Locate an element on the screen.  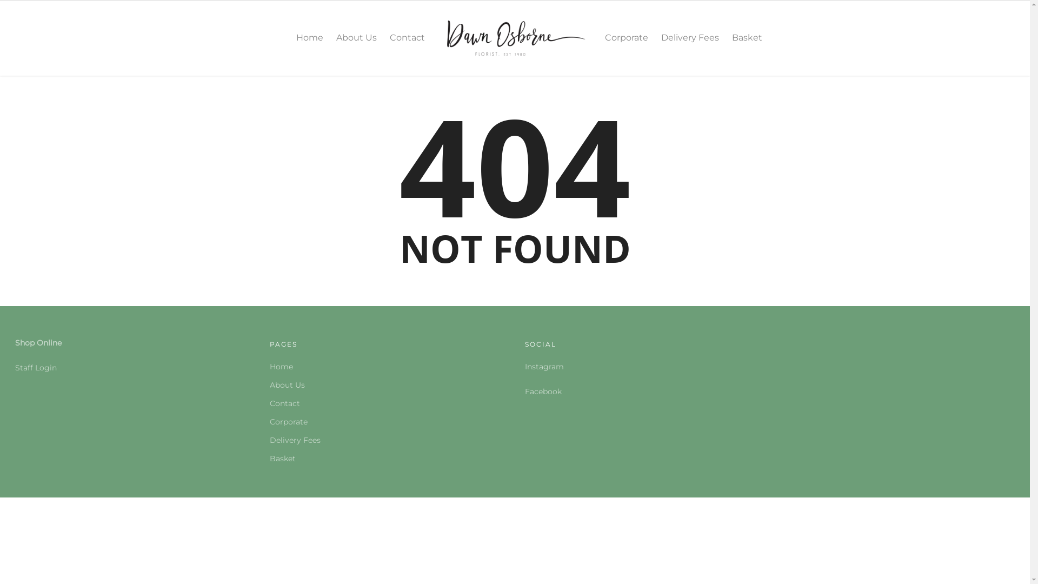
About Us is located at coordinates (357, 45).